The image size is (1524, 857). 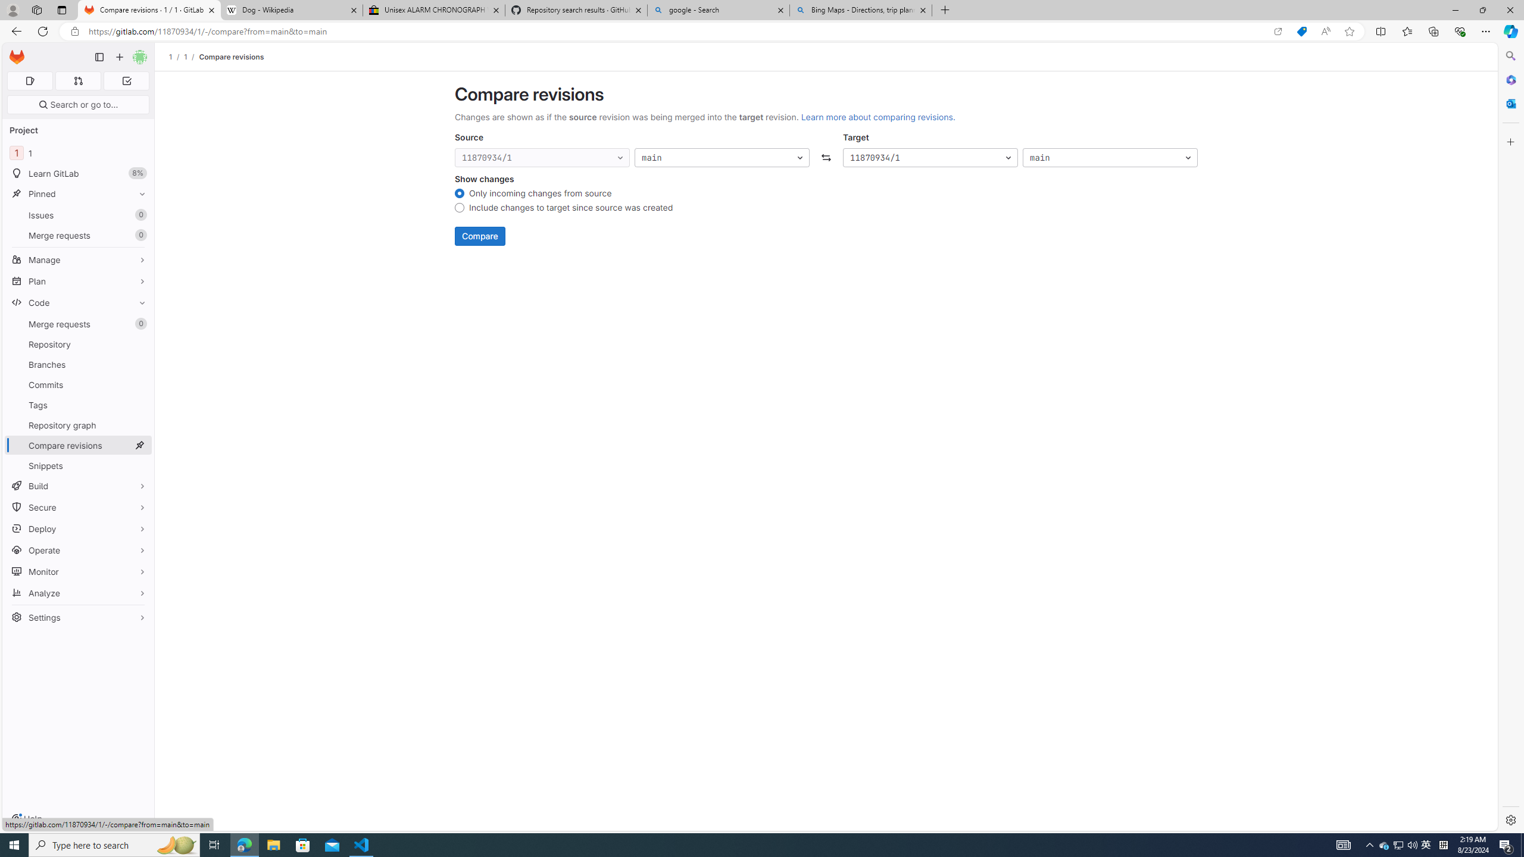 I want to click on Branches, so click(x=79, y=364).